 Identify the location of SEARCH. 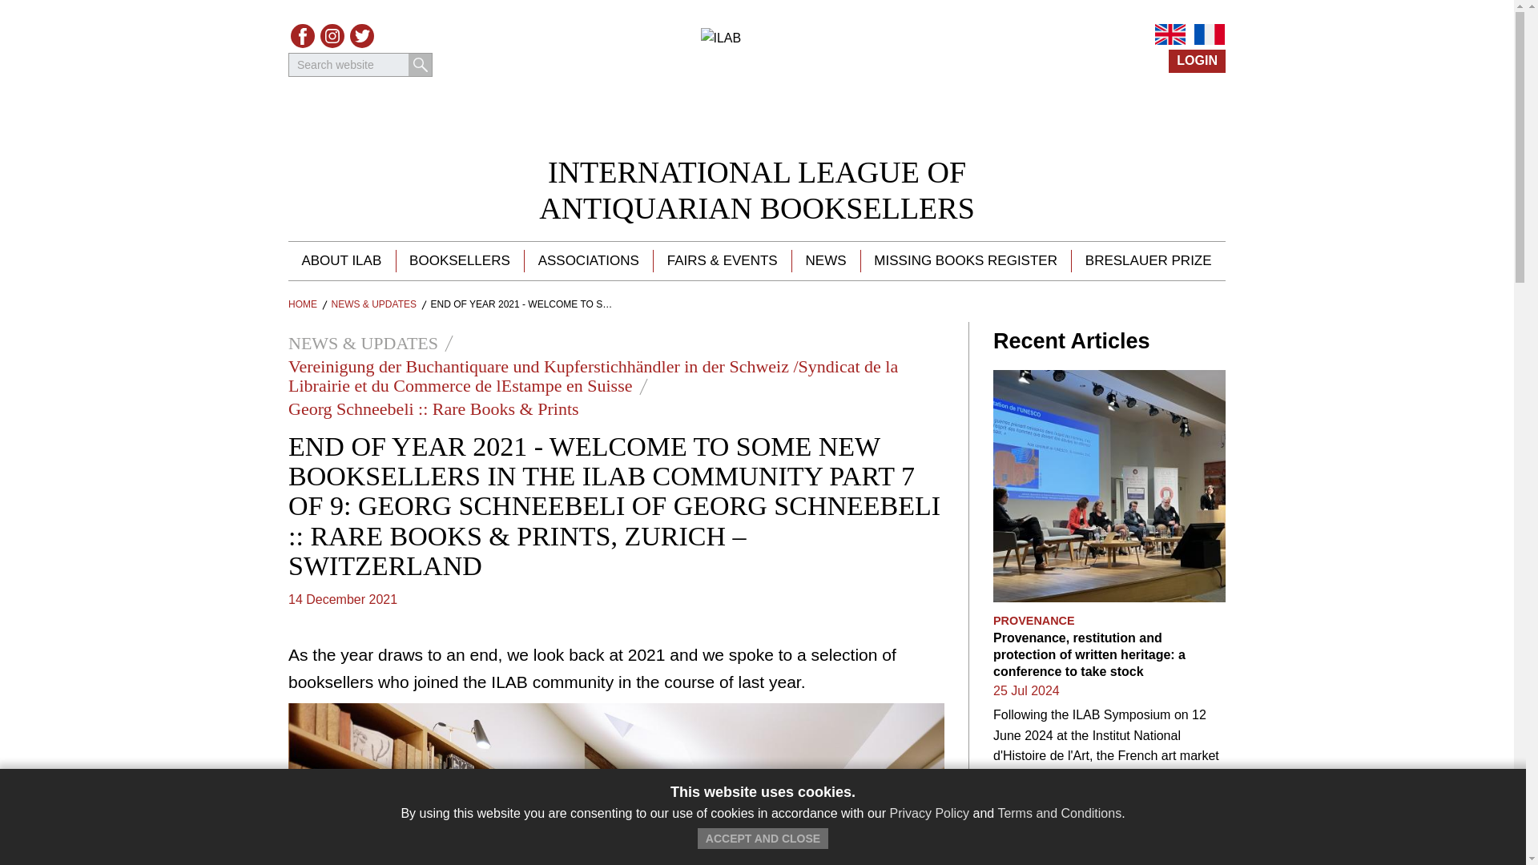
(303, 36).